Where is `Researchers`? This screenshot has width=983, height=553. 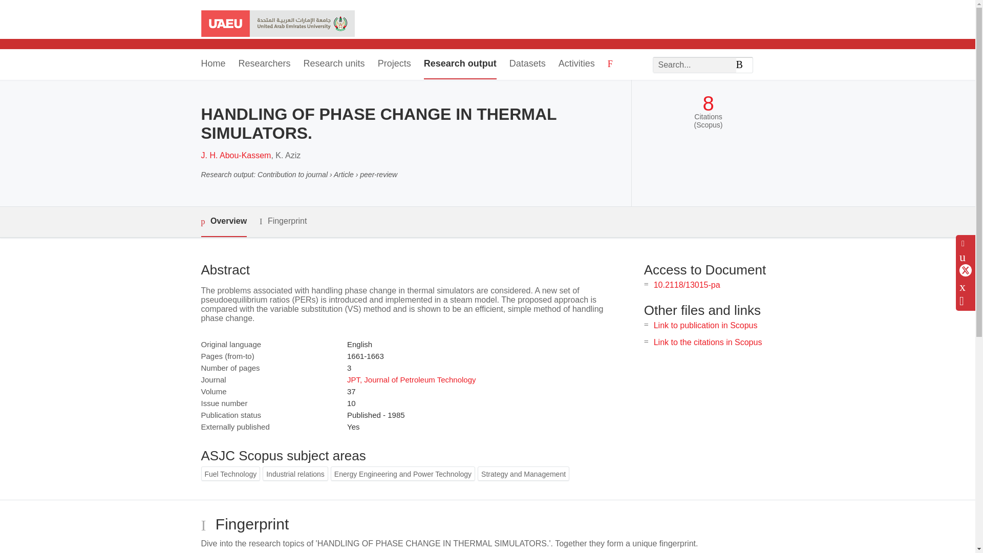 Researchers is located at coordinates (265, 65).